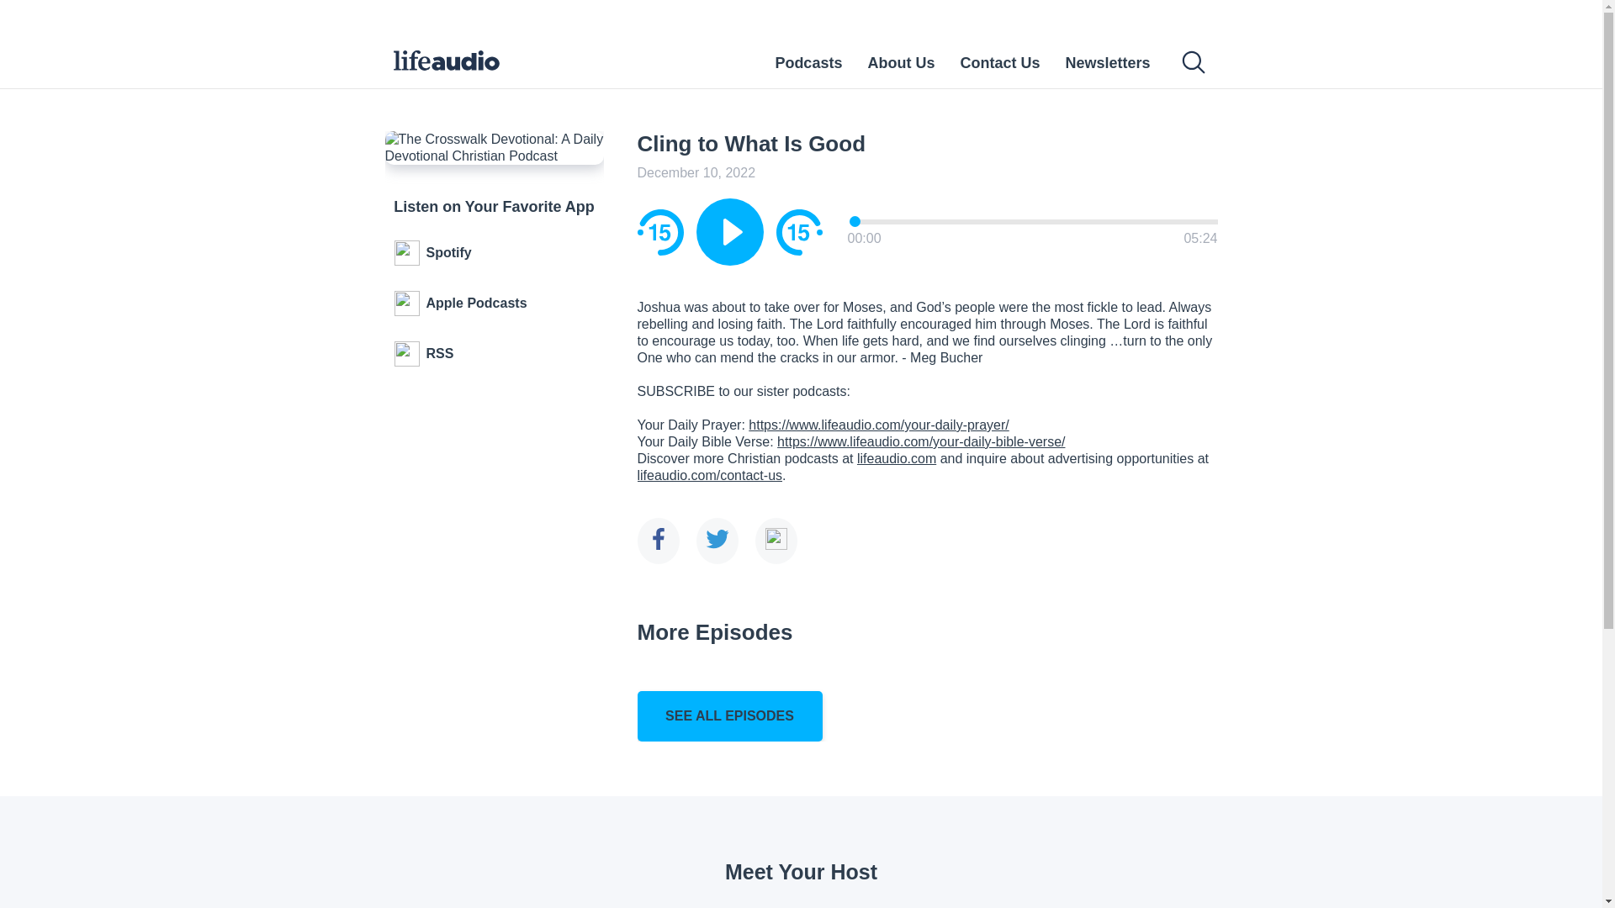 This screenshot has width=1615, height=908. What do you see at coordinates (1034, 220) in the screenshot?
I see `0.01` at bounding box center [1034, 220].